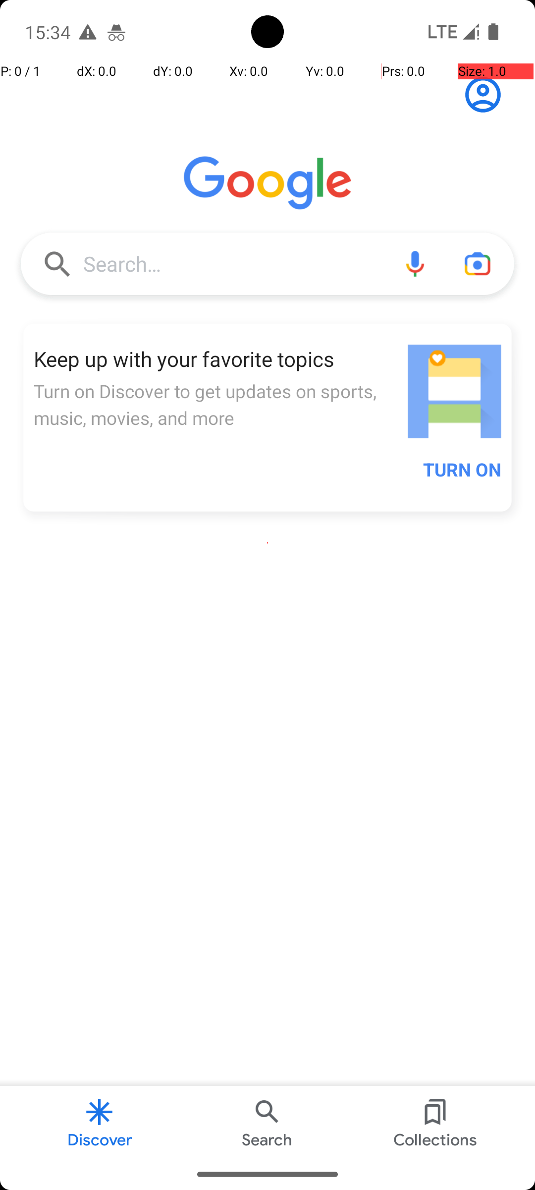 This screenshot has width=535, height=1190. What do you see at coordinates (100, 1123) in the screenshot?
I see `Discover` at bounding box center [100, 1123].